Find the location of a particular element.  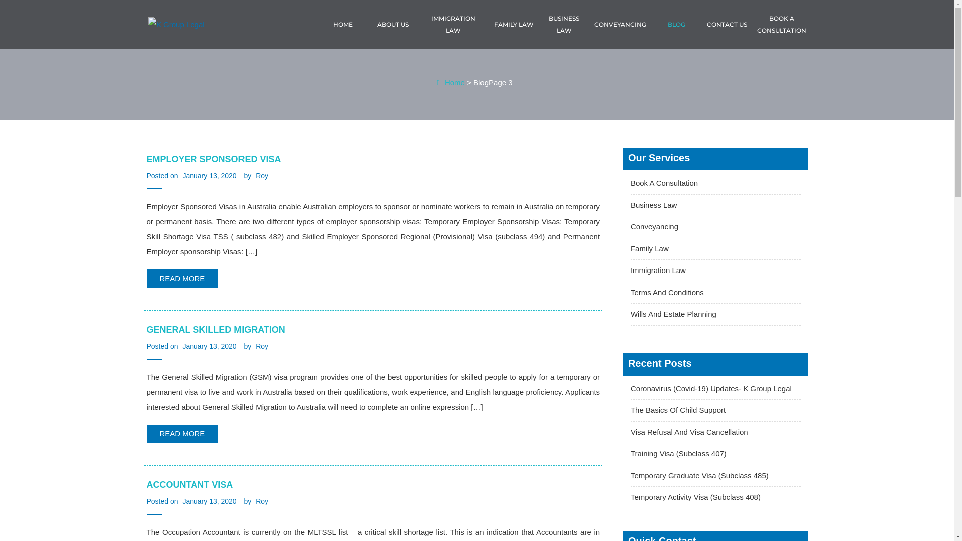

Coronavirus (Covid-19) Updates- K Group Legal is located at coordinates (715, 389).